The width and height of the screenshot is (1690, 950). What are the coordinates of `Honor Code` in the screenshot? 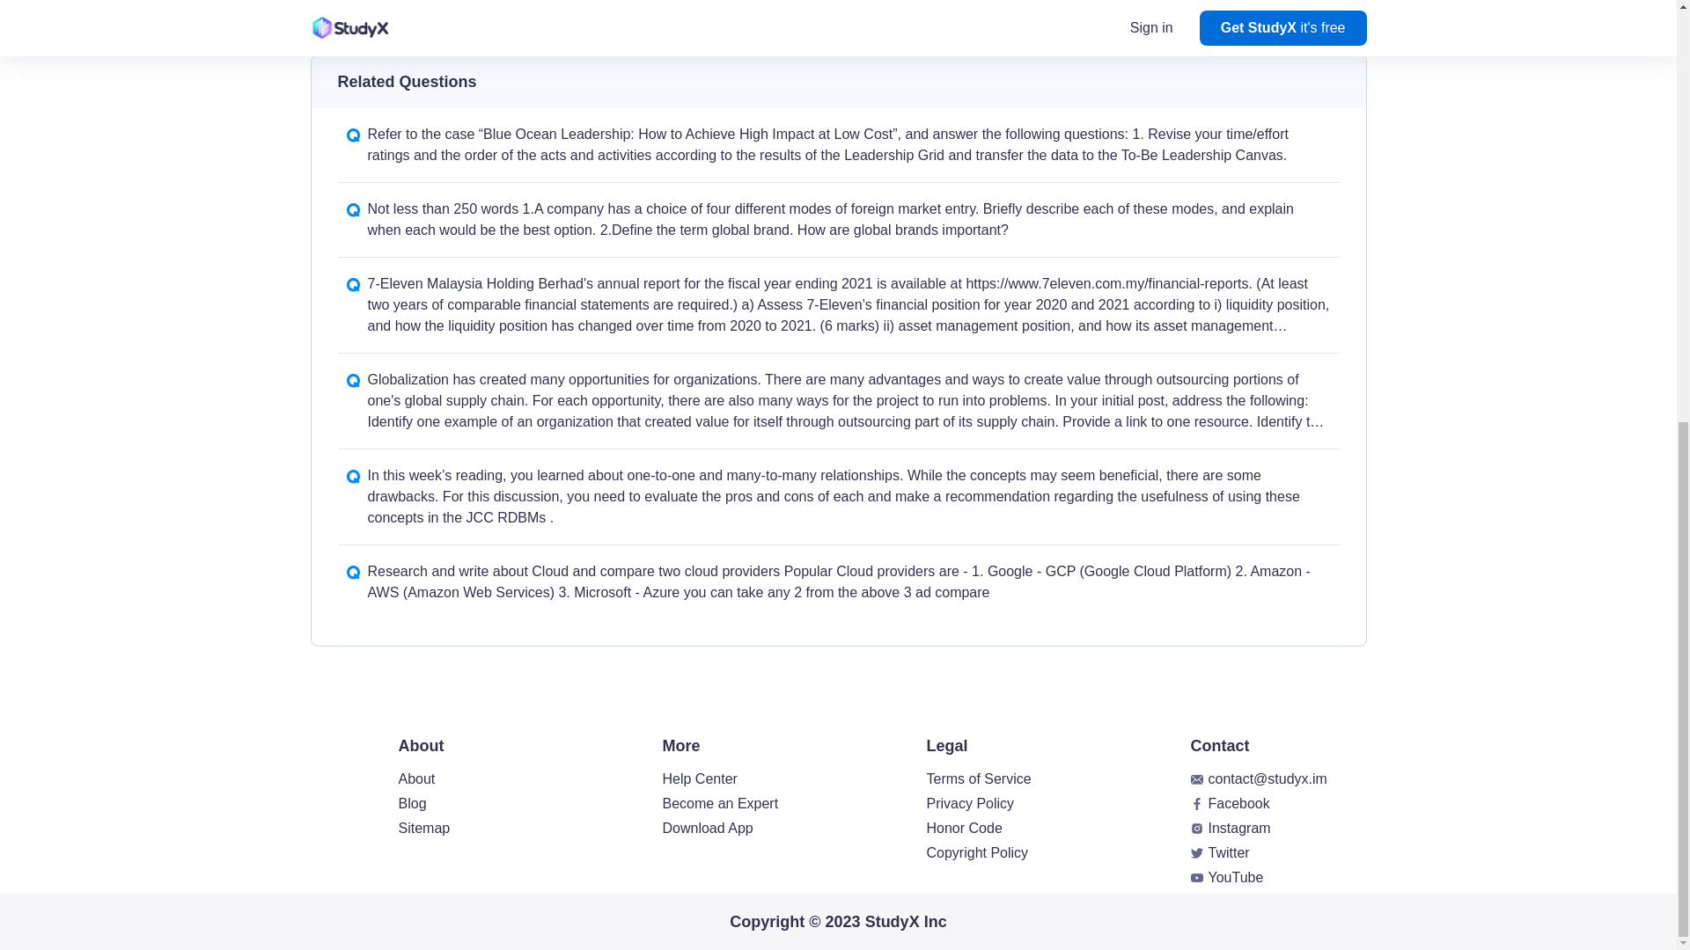 It's located at (964, 829).